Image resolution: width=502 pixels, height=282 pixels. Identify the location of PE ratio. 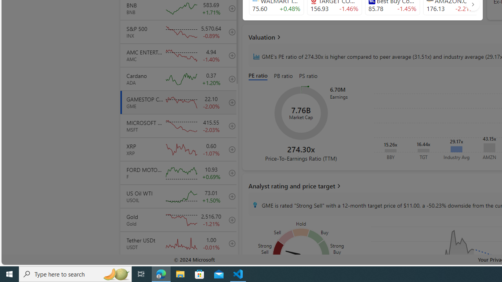
(260, 76).